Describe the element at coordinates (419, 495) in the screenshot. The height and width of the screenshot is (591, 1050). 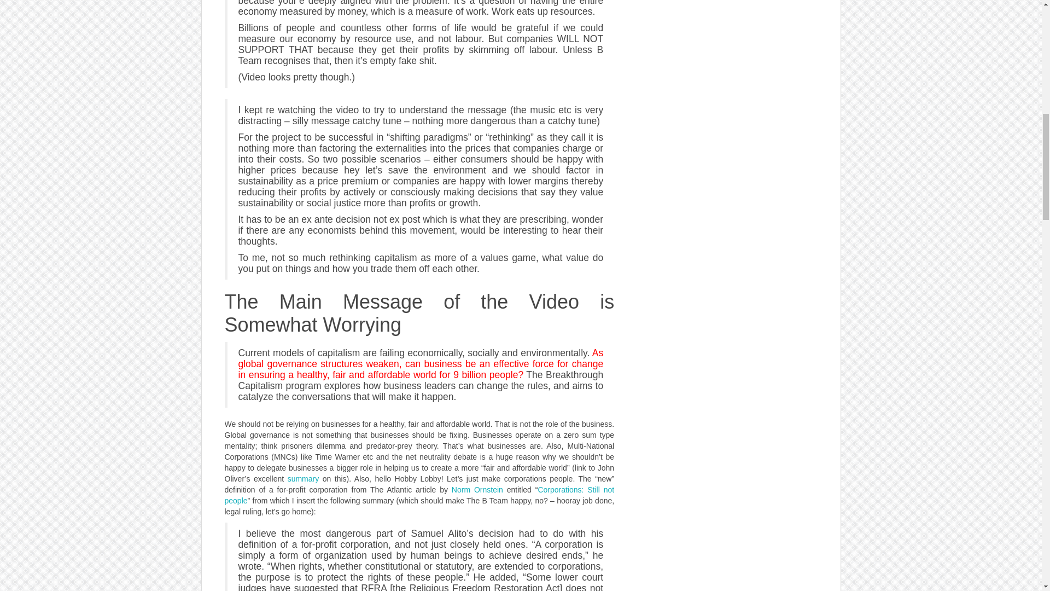
I see `Corporations: Still not people` at that location.